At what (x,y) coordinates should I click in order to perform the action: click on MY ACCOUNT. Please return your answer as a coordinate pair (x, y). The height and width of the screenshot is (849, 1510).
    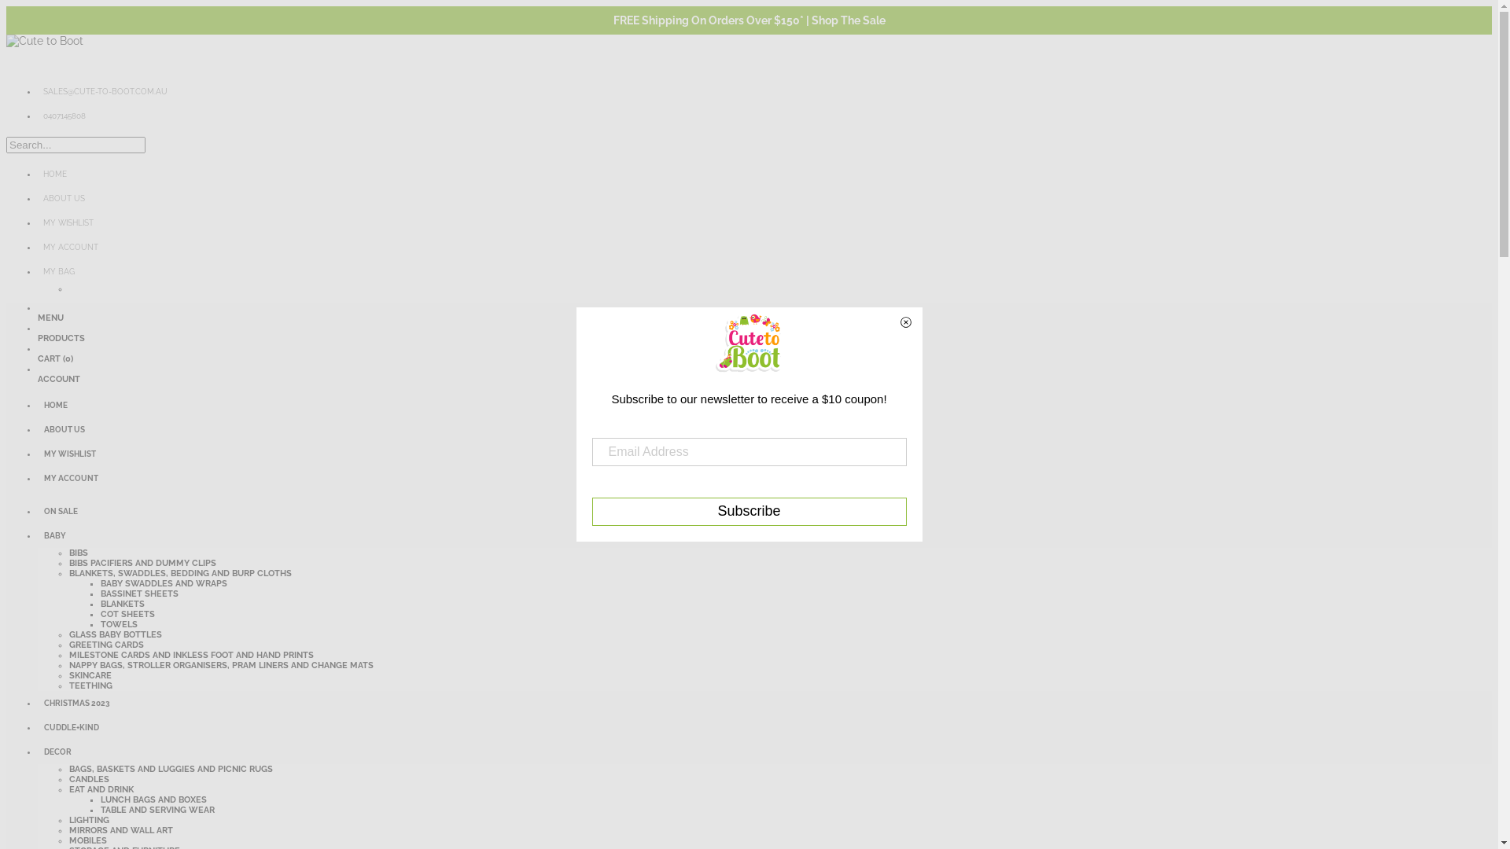
    Looking at the image, I should click on (764, 247).